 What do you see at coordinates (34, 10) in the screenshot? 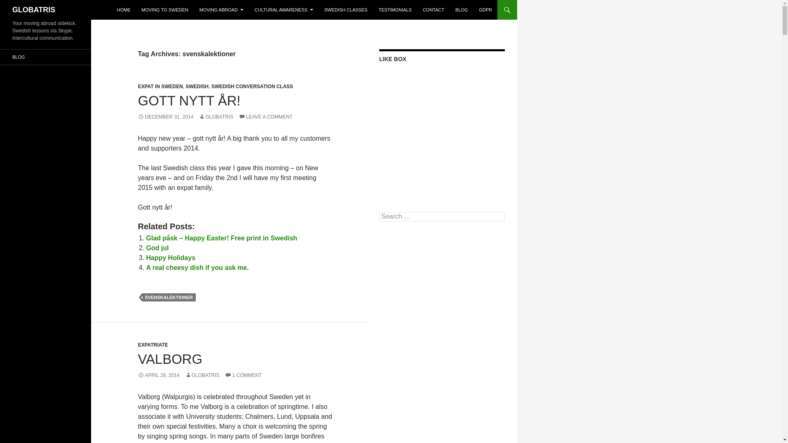
I see `GLOBATRIS` at bounding box center [34, 10].